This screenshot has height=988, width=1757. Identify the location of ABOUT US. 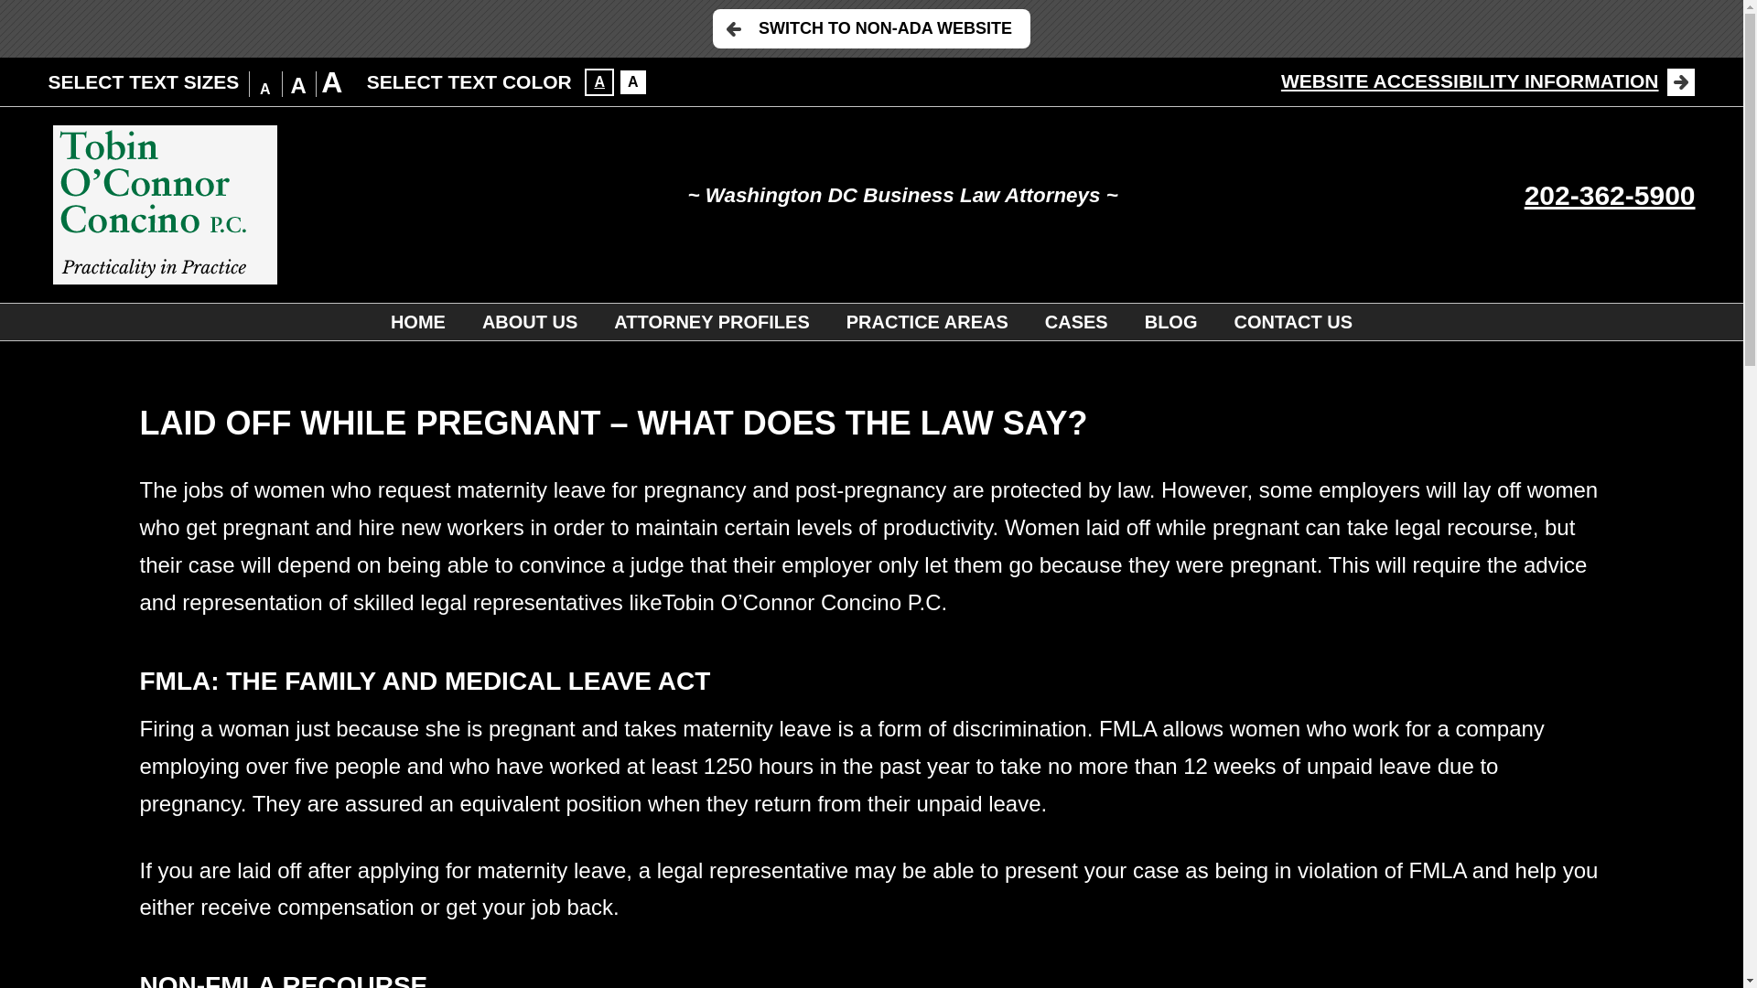
(529, 321).